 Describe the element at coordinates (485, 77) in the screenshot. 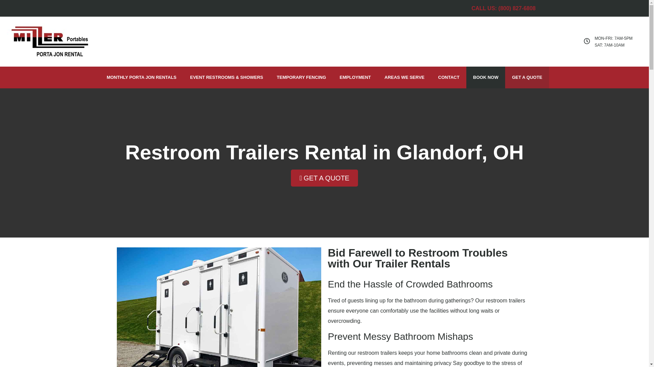

I see `BOOK NOW` at that location.